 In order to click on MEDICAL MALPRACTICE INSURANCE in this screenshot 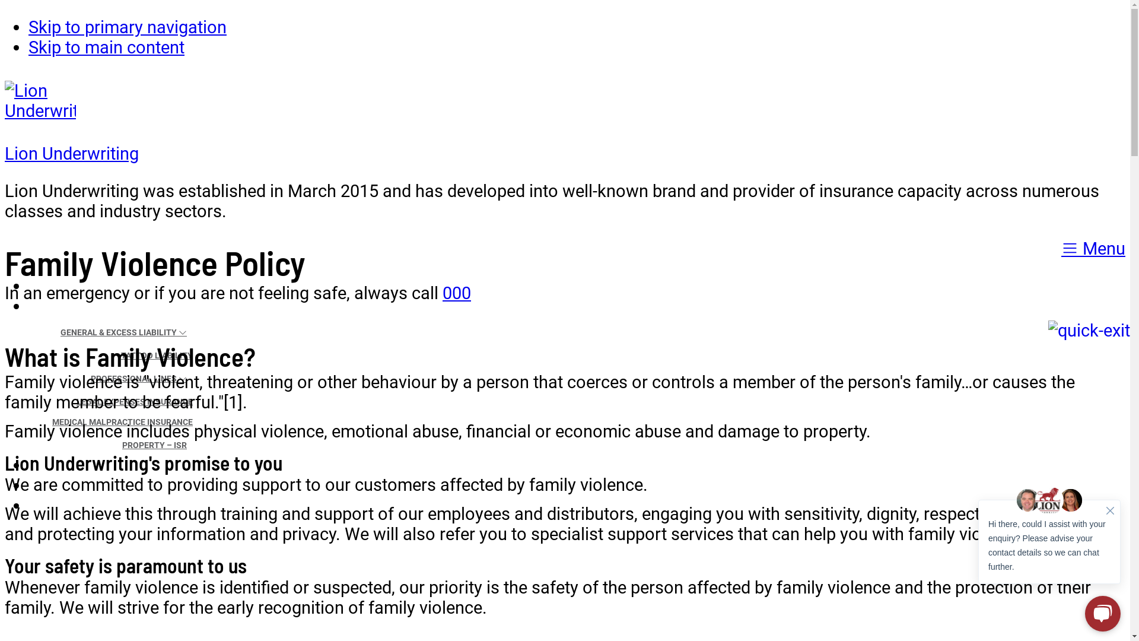, I will do `click(122, 422)`.